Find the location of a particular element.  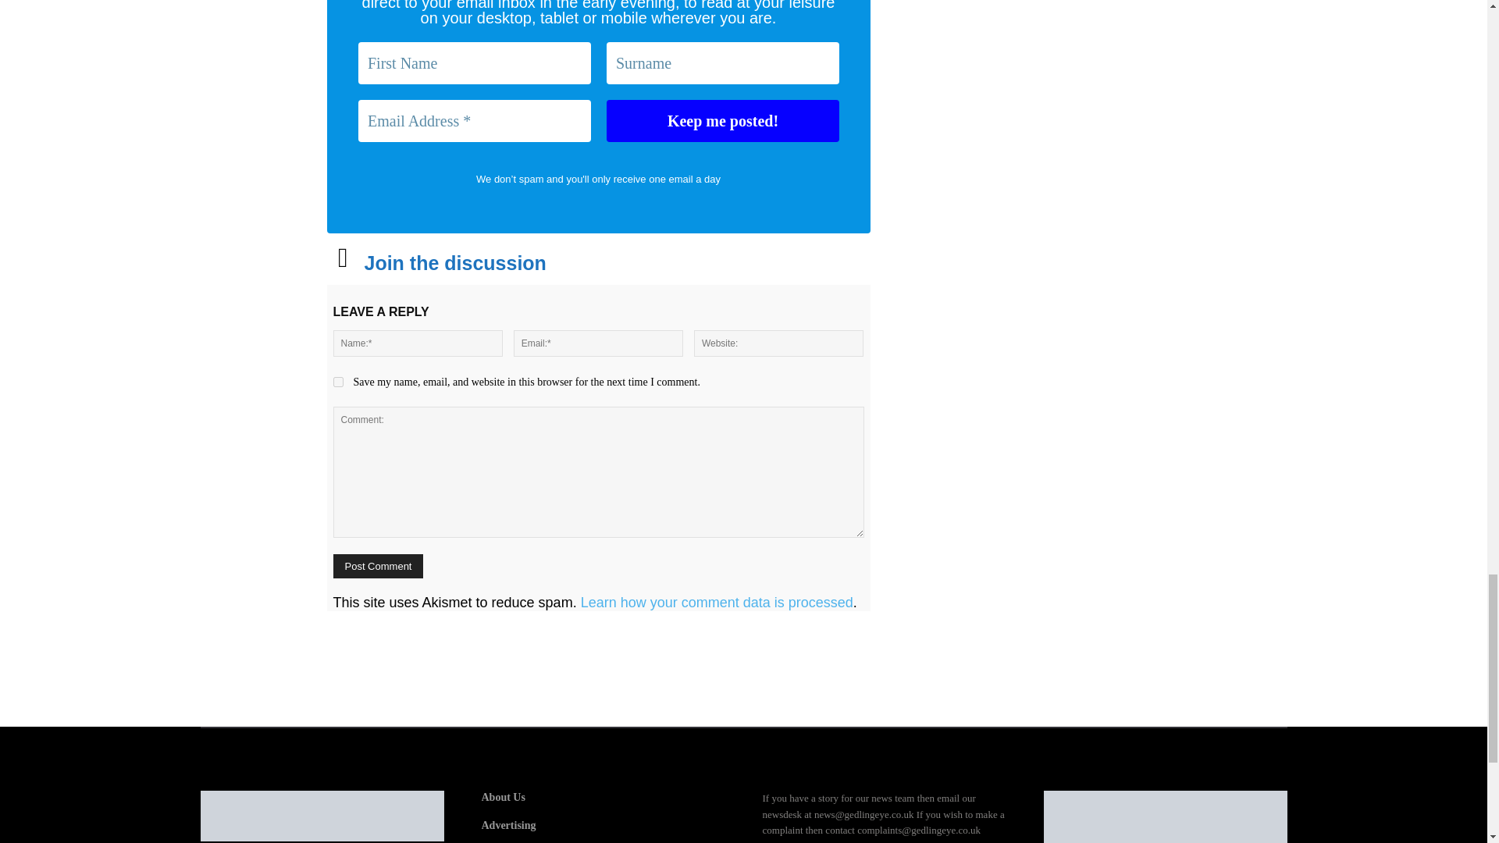

Post Comment is located at coordinates (378, 565).